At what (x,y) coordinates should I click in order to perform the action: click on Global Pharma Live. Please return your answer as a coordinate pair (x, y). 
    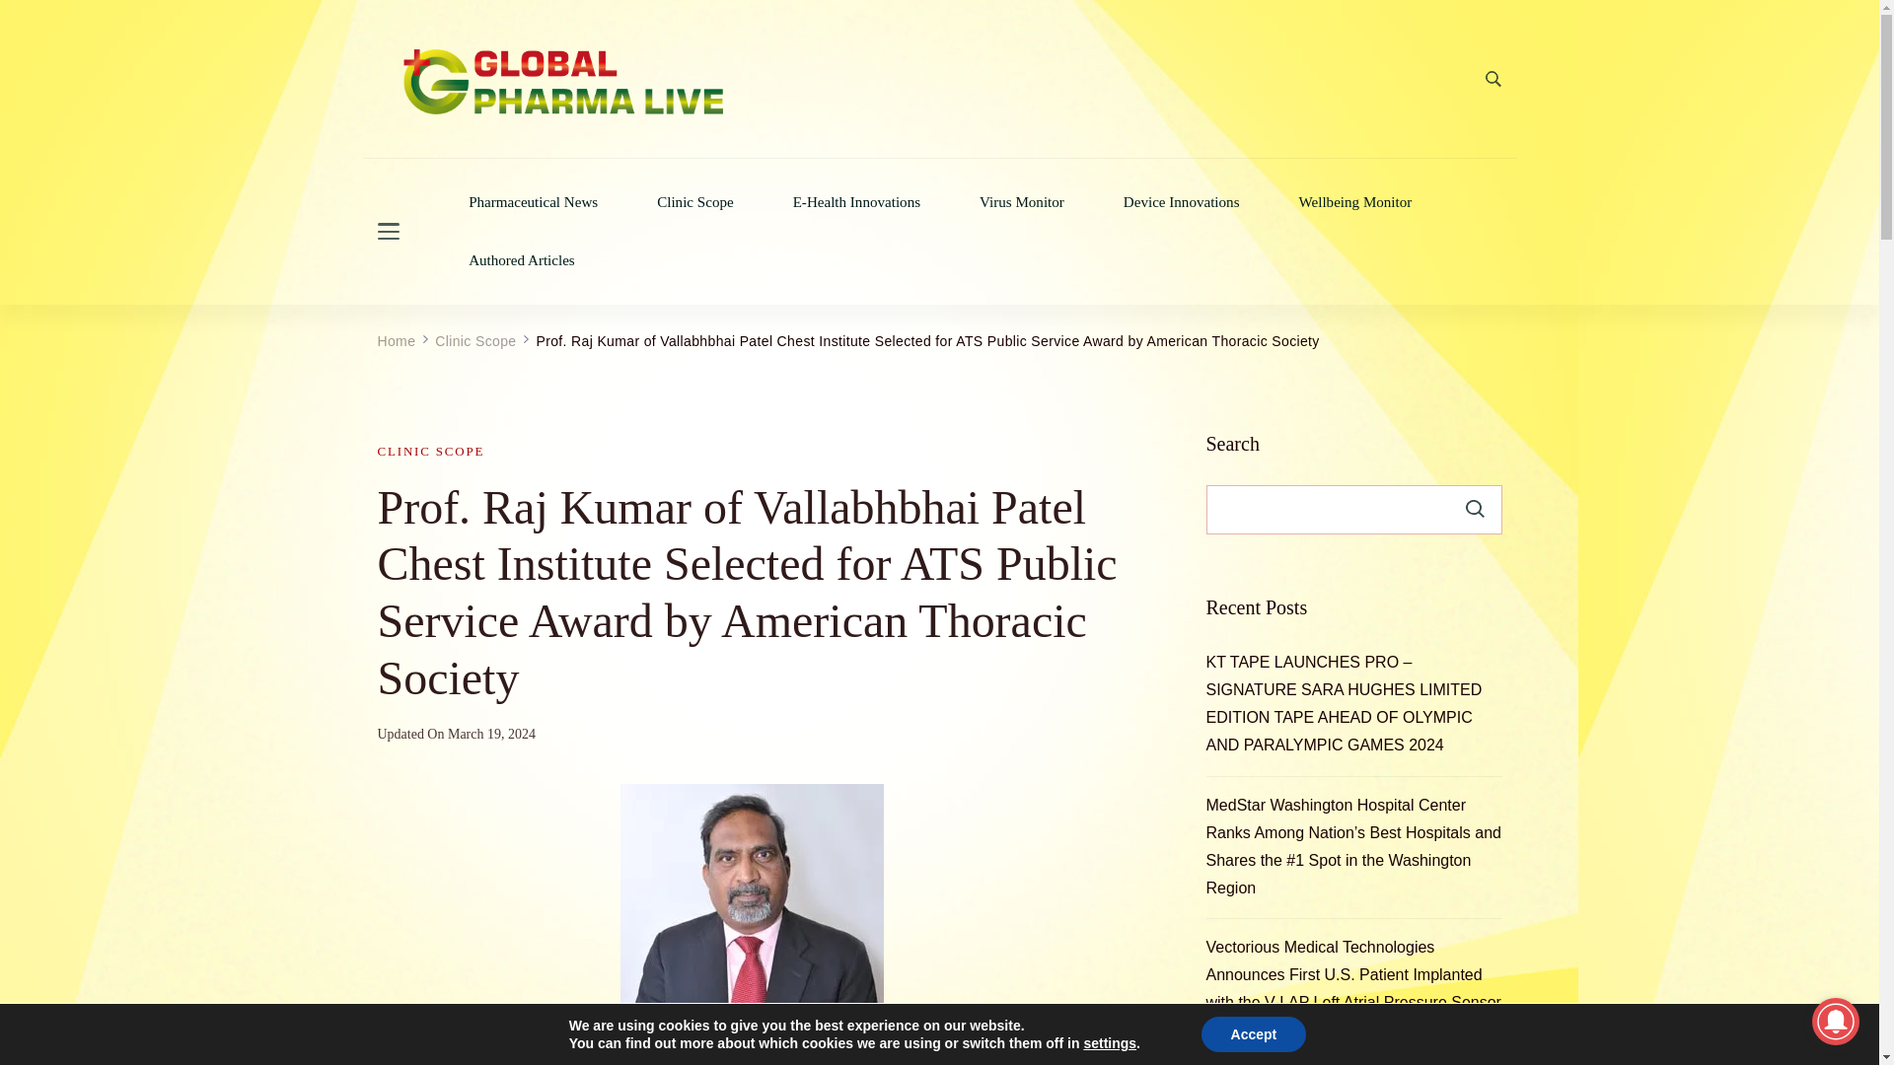
    Looking at the image, I should click on (497, 158).